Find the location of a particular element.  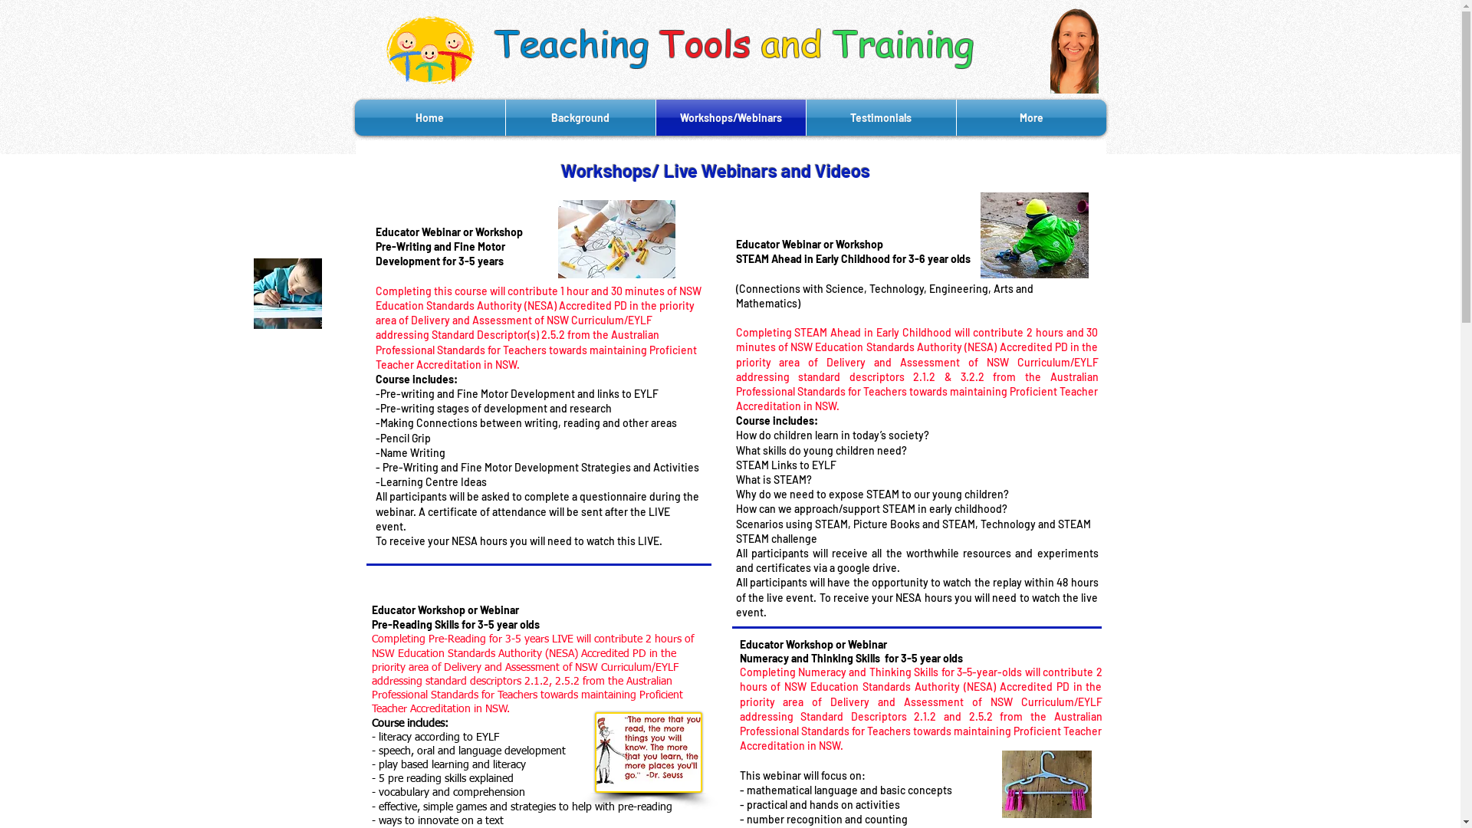

Background is located at coordinates (581, 118).